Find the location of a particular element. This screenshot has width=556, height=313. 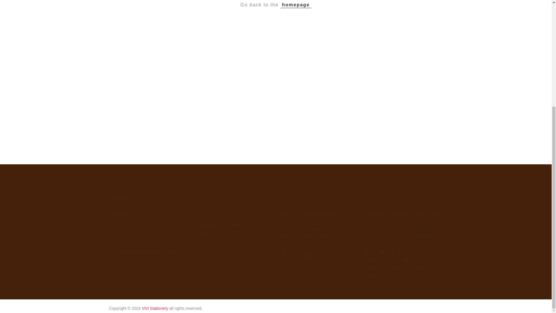

INTELLECTUAL PROPERTY RIGHTS is located at coordinates (143, 251).